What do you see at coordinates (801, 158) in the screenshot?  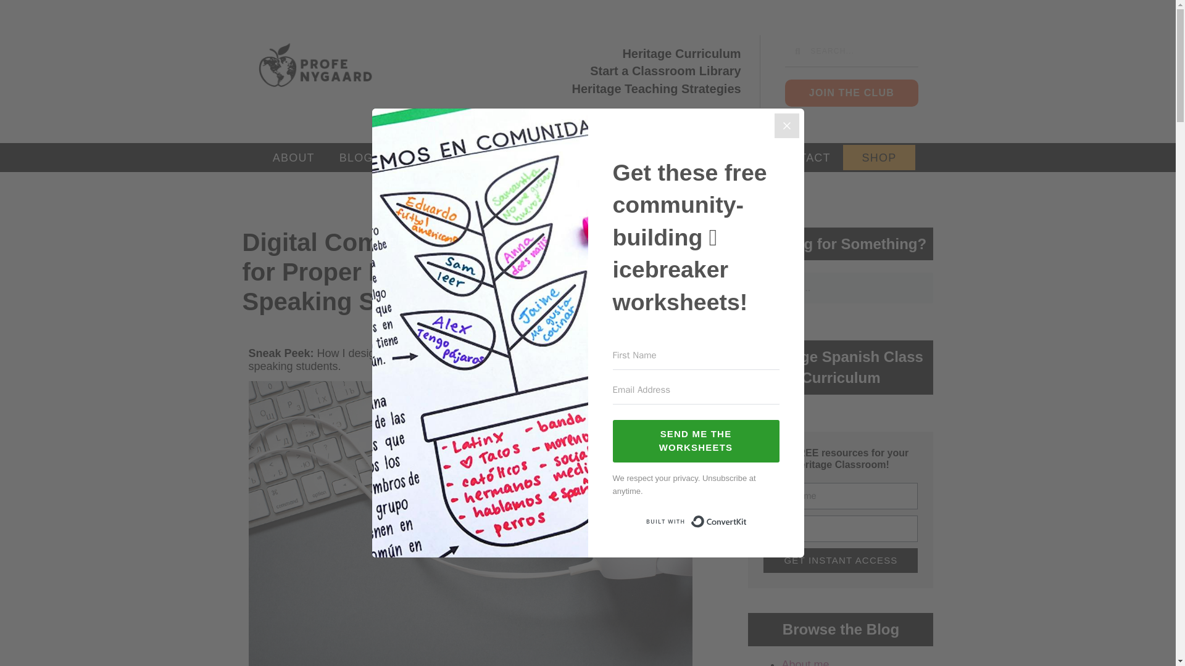 I see `CONTACT` at bounding box center [801, 158].